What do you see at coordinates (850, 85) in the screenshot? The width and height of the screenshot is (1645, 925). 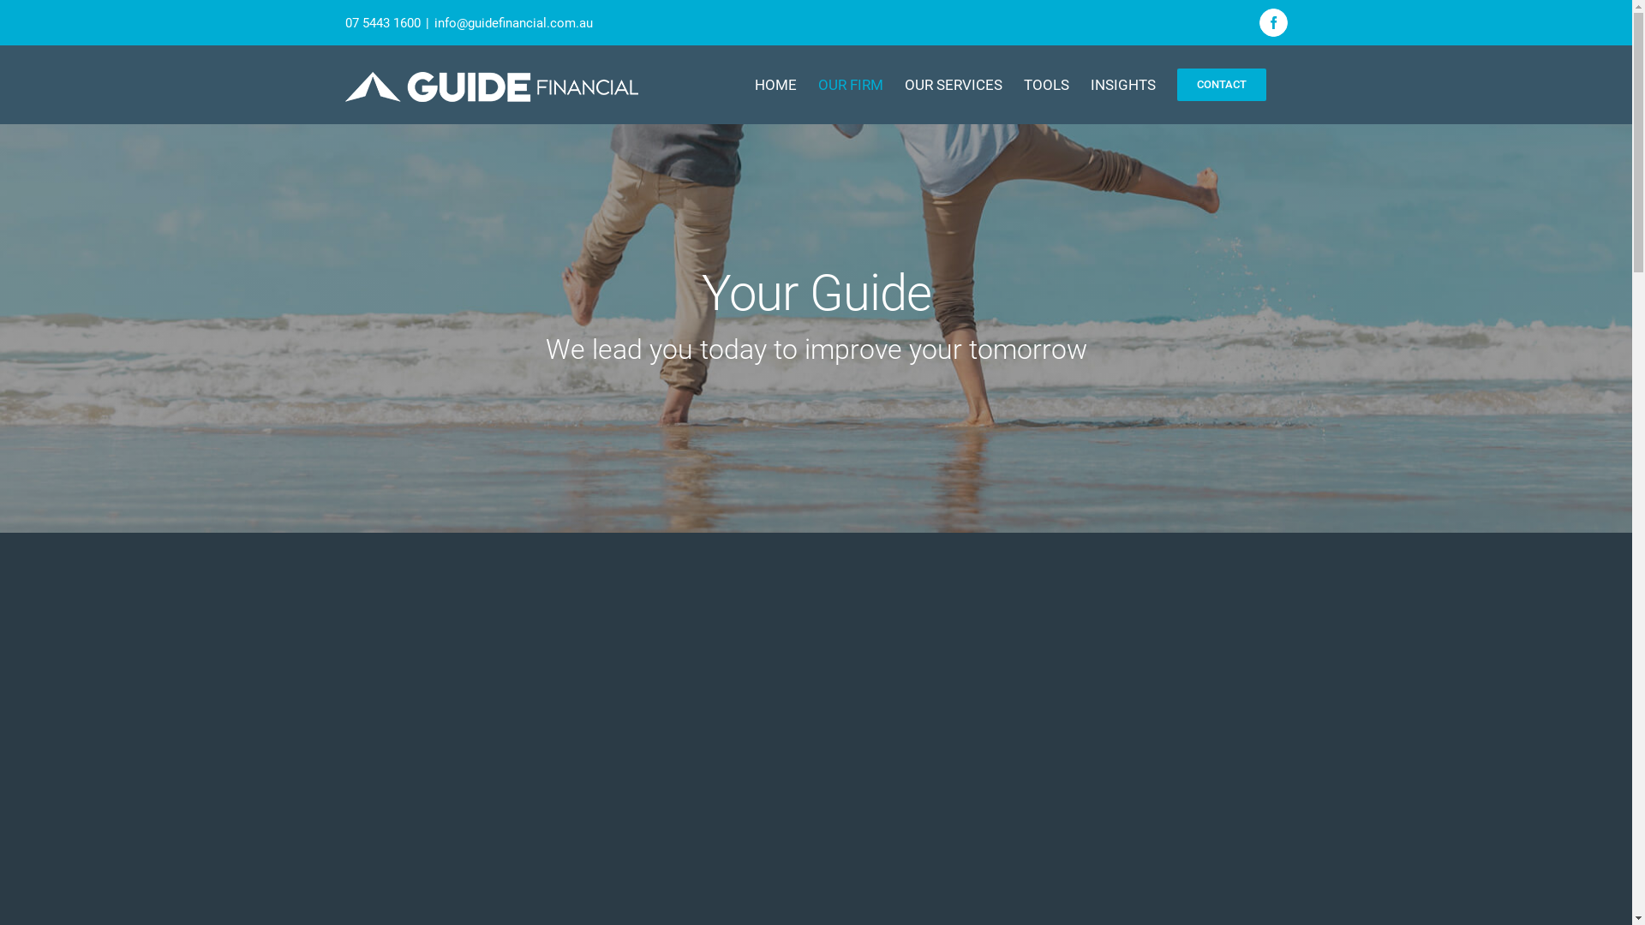 I see `OUR FIRM` at bounding box center [850, 85].